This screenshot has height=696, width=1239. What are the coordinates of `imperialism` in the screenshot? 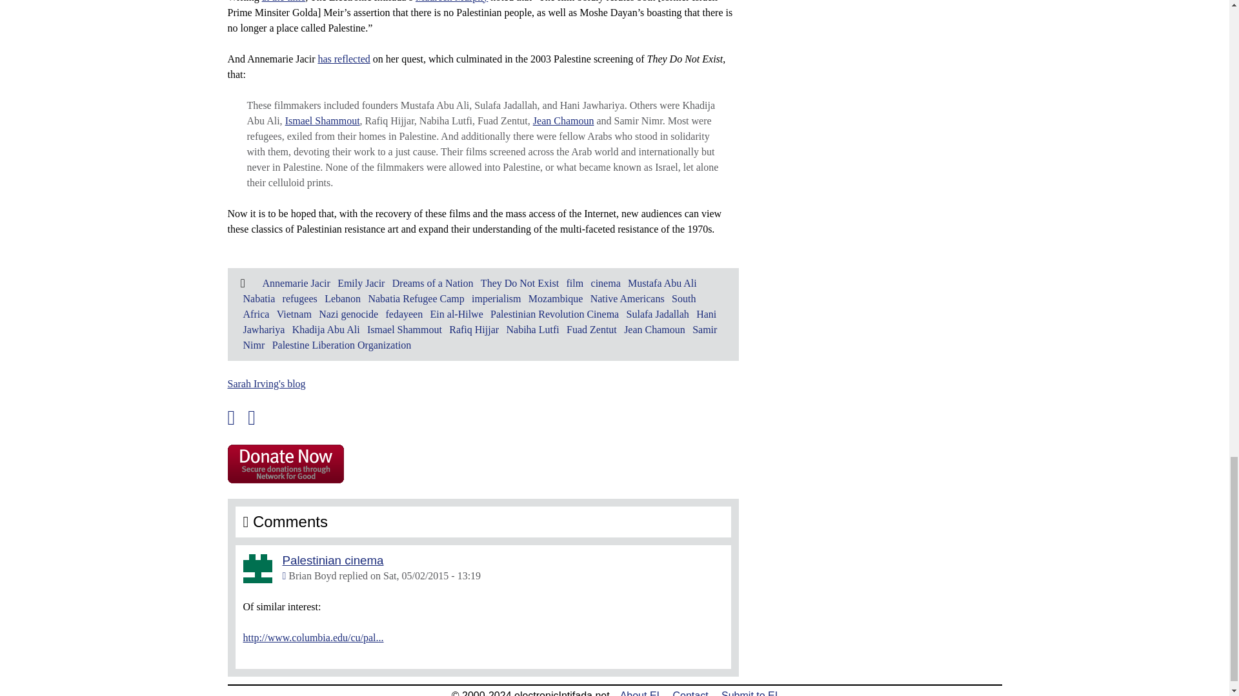 It's located at (496, 298).